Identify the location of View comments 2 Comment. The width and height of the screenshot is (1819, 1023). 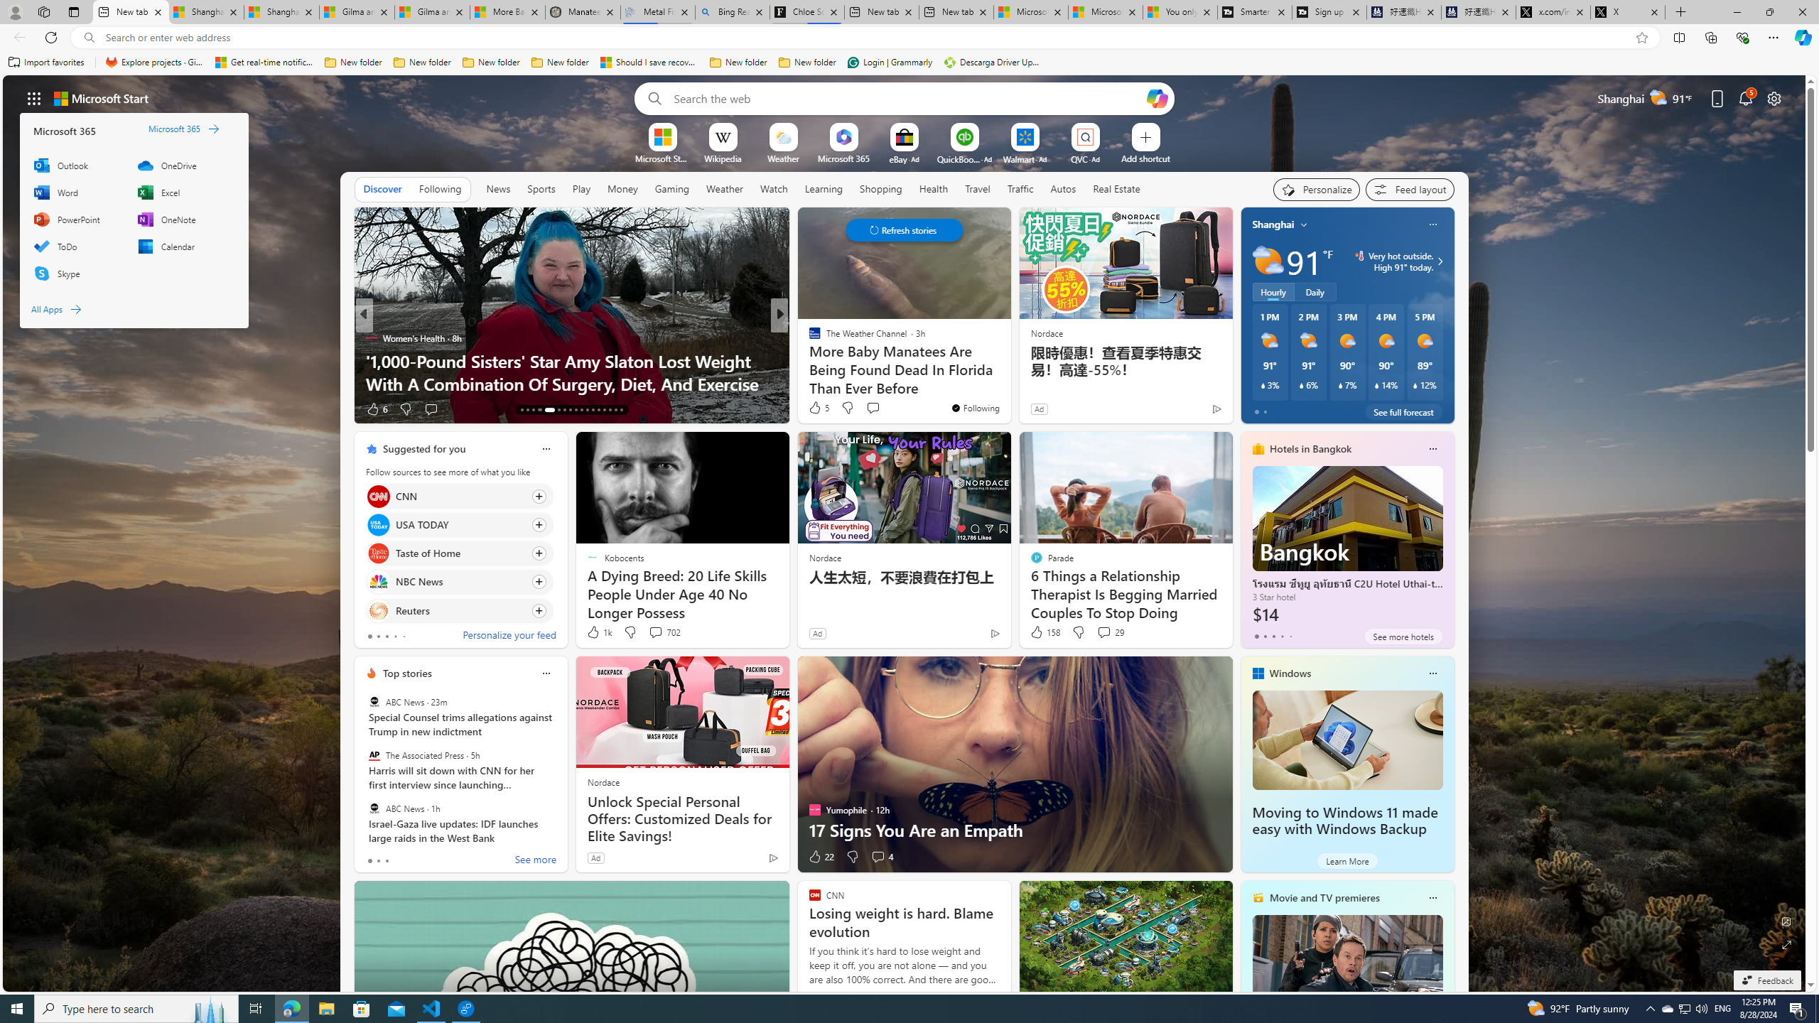
(877, 409).